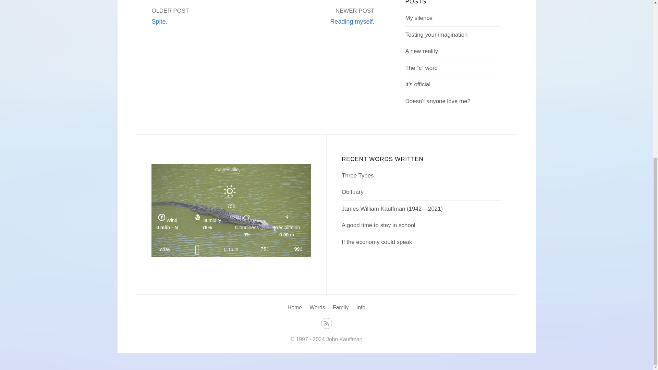 This screenshot has height=370, width=658. What do you see at coordinates (287, 217) in the screenshot?
I see `Precipitation` at bounding box center [287, 217].